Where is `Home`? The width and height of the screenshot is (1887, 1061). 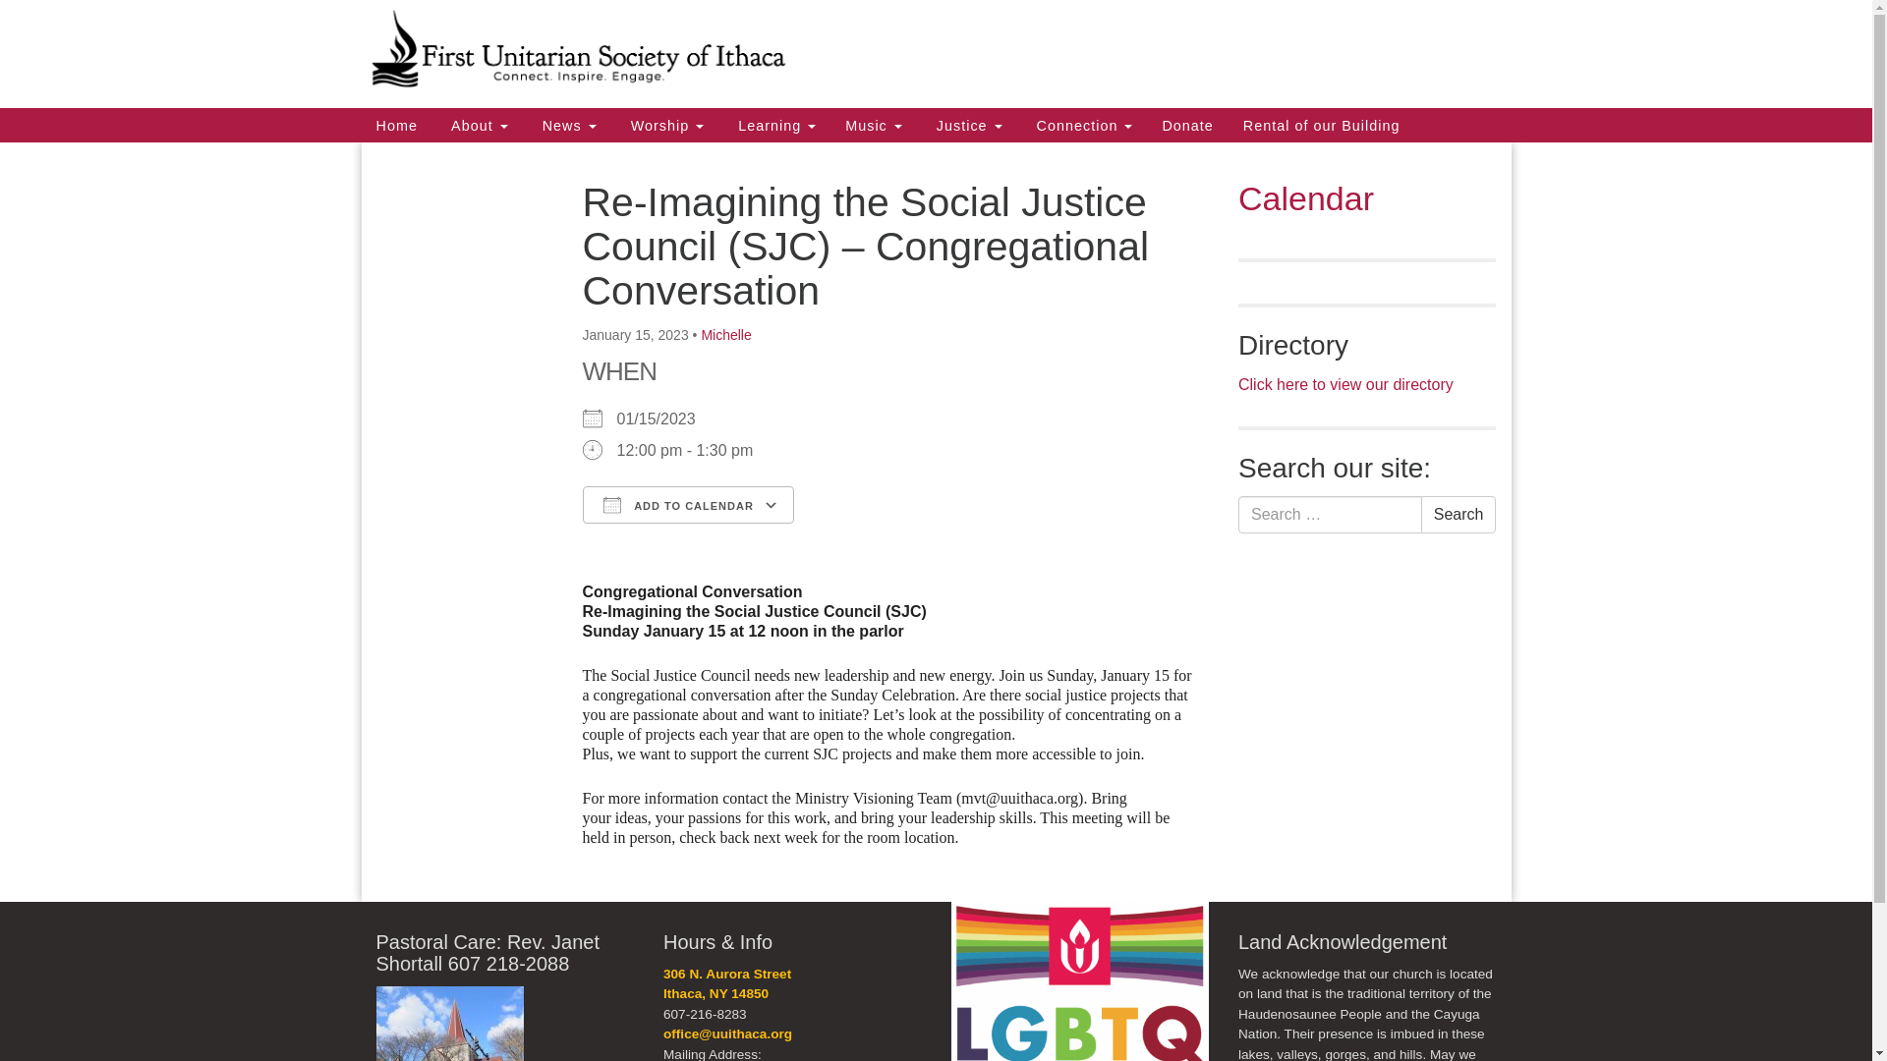 Home is located at coordinates (397, 125).